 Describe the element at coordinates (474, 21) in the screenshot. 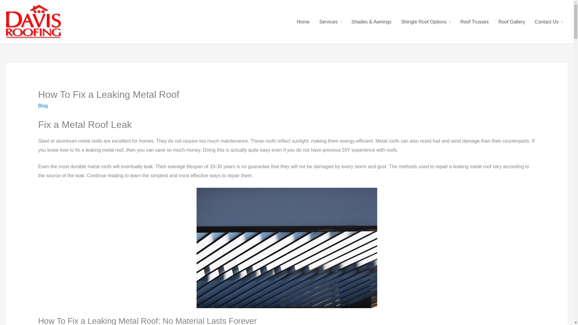

I see `Roof Trusses` at that location.